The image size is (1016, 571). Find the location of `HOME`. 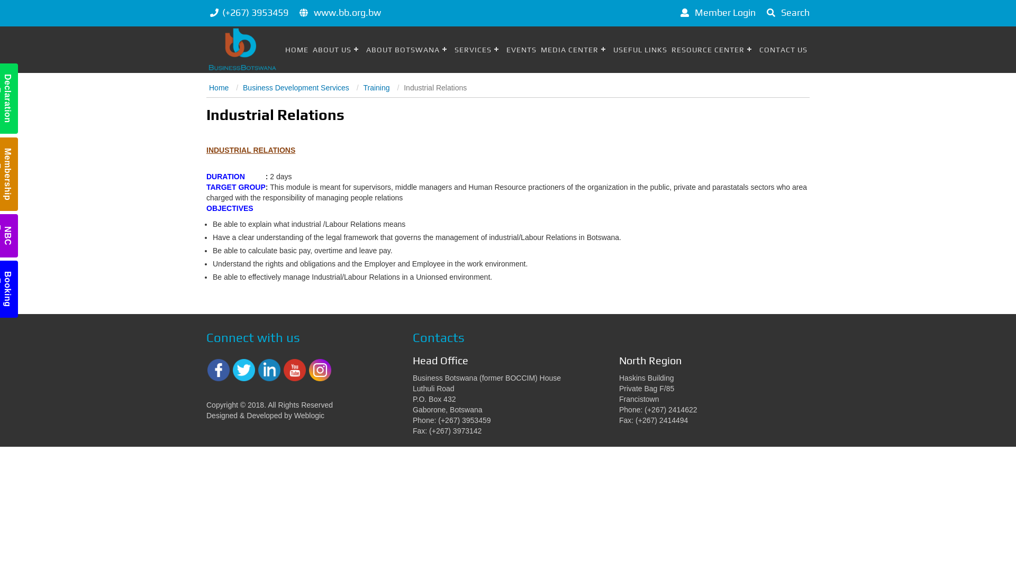

HOME is located at coordinates (297, 50).